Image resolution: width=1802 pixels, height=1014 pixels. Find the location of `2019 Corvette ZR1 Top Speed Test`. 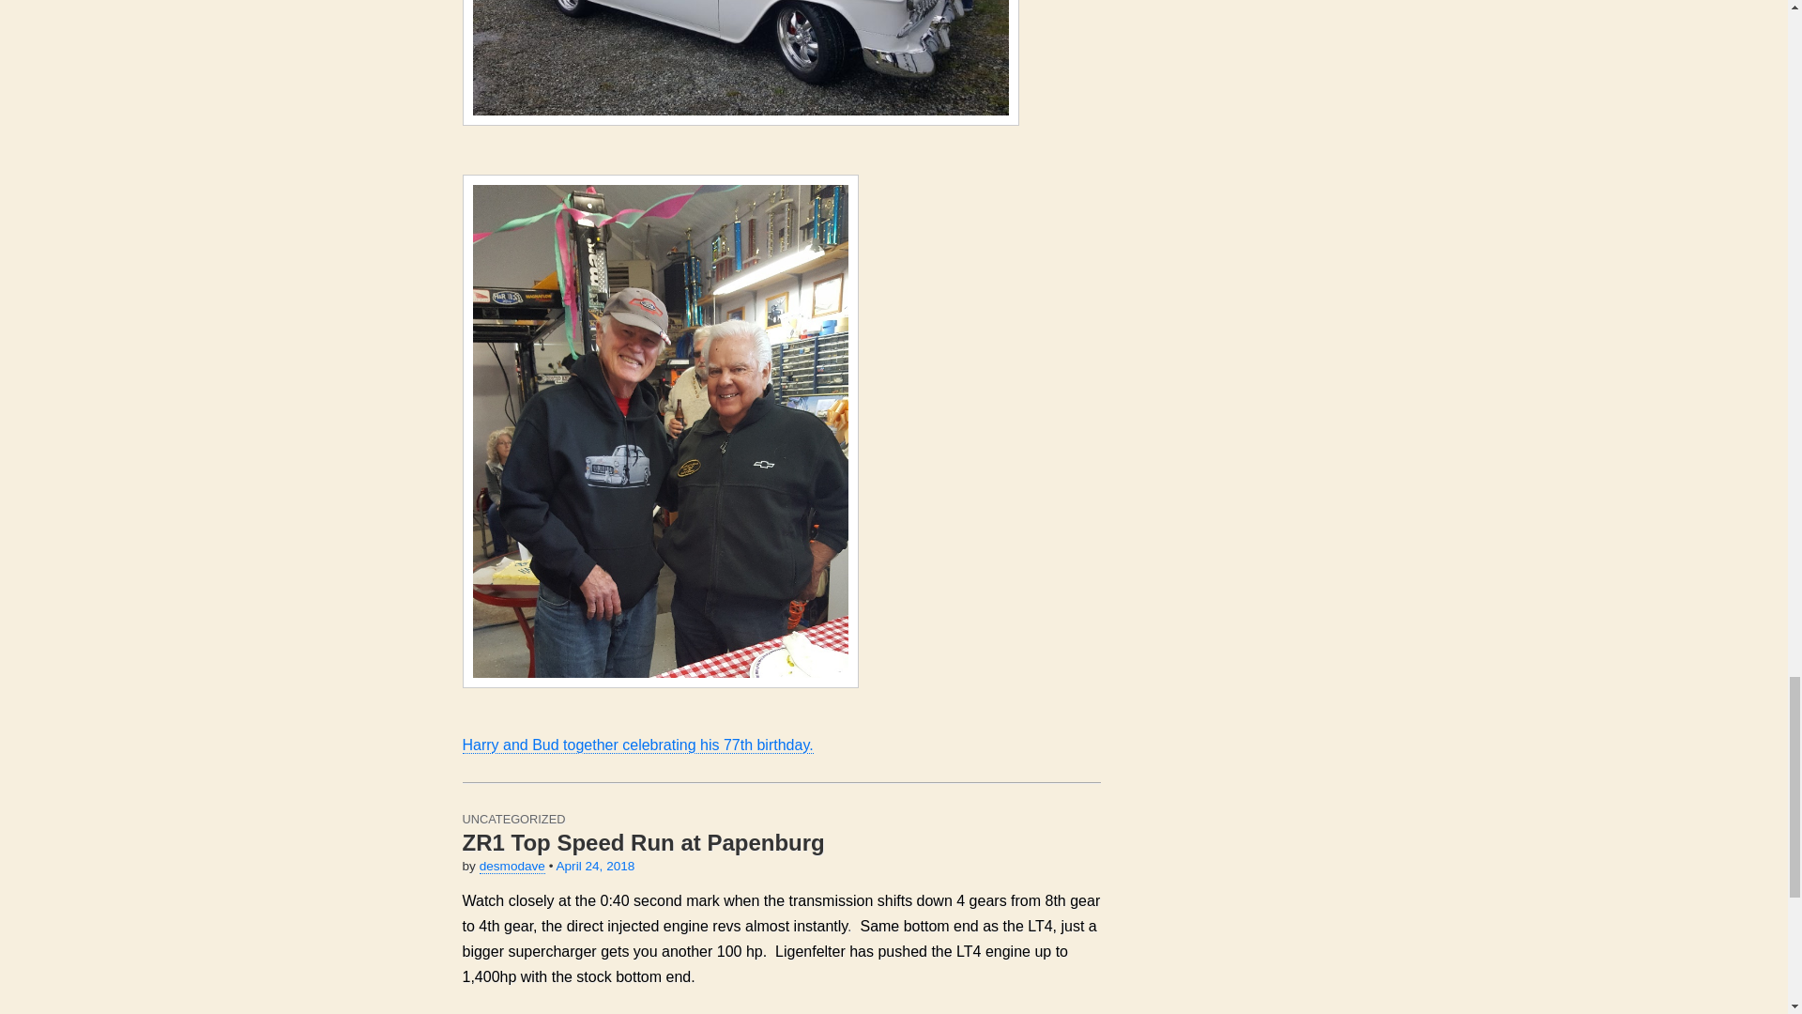

2019 Corvette ZR1 Top Speed Test is located at coordinates (780, 1009).